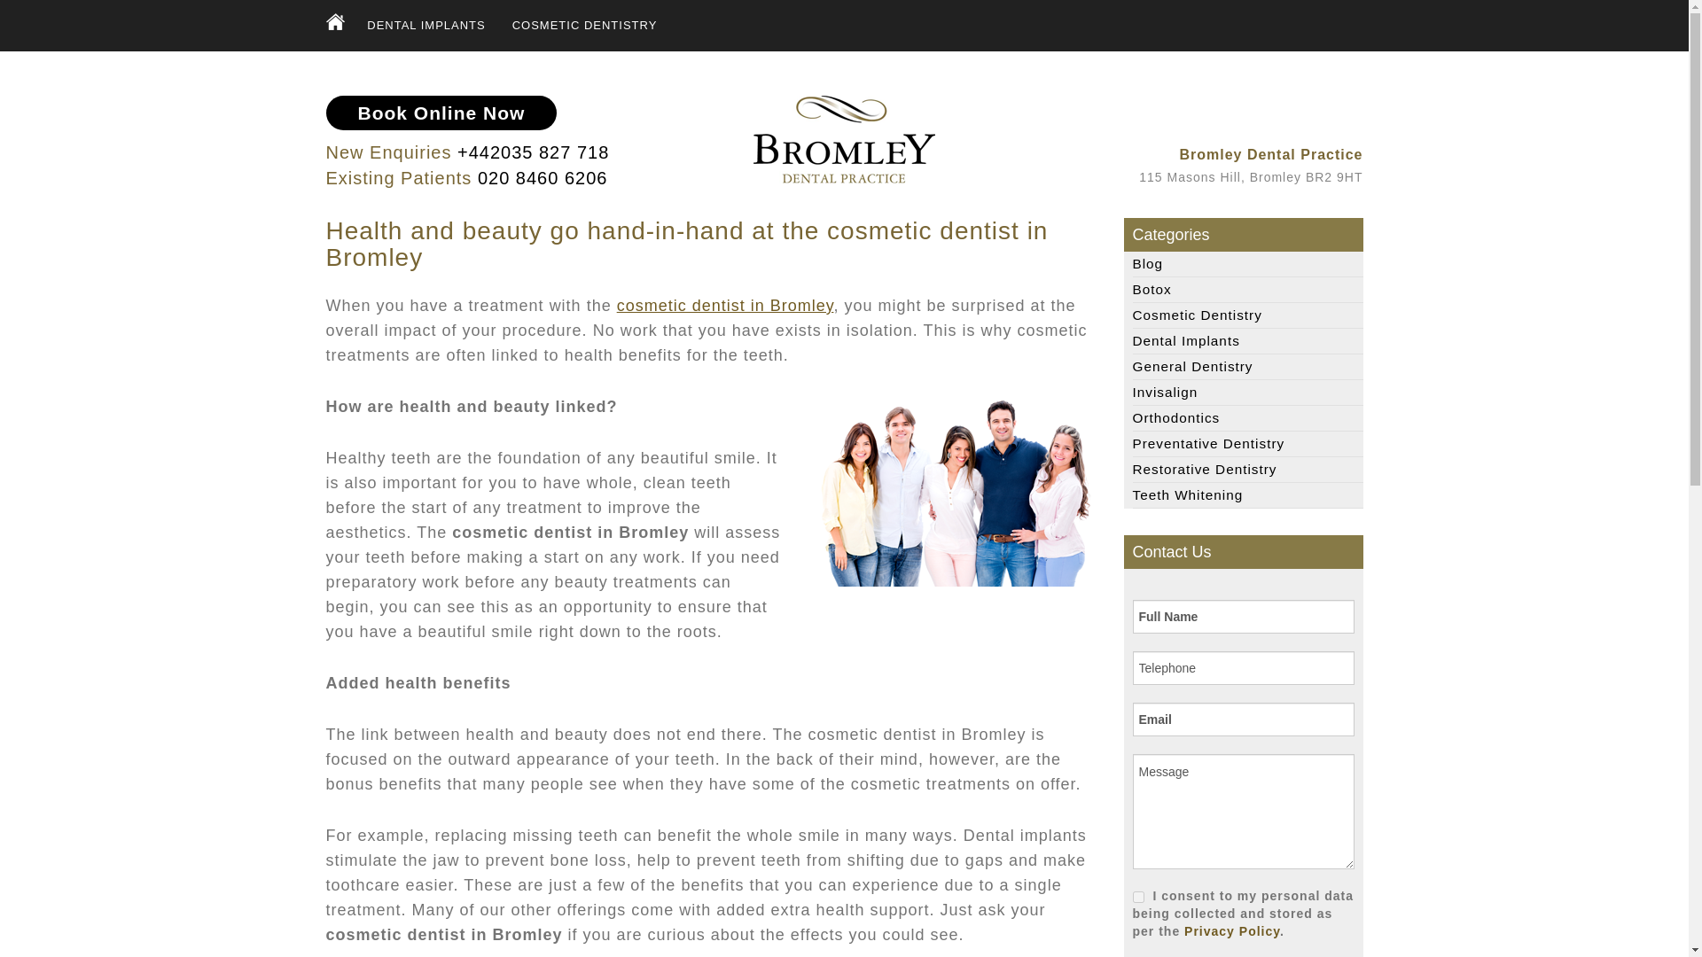  I want to click on Book Online Now, so click(441, 113).